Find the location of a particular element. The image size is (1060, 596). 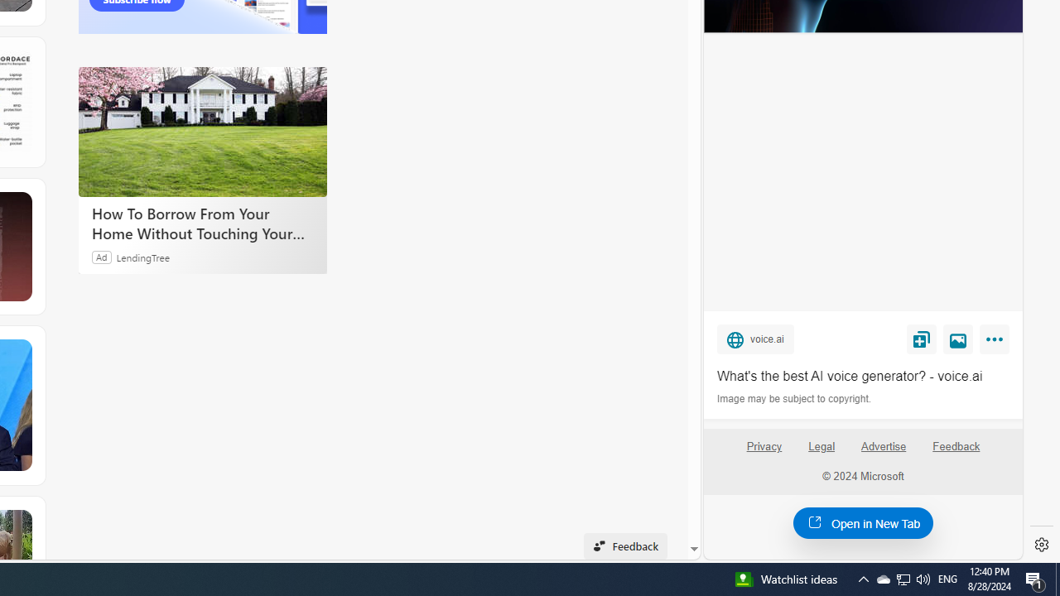

Feedback is located at coordinates (956, 453).